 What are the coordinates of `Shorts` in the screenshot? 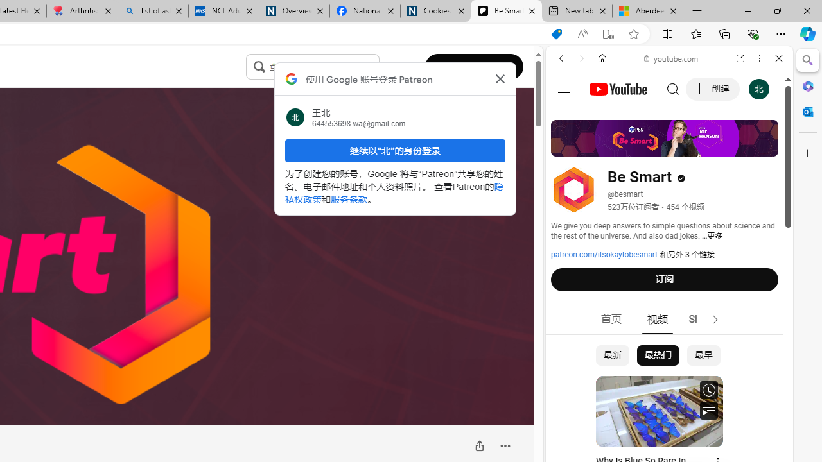 It's located at (704, 320).